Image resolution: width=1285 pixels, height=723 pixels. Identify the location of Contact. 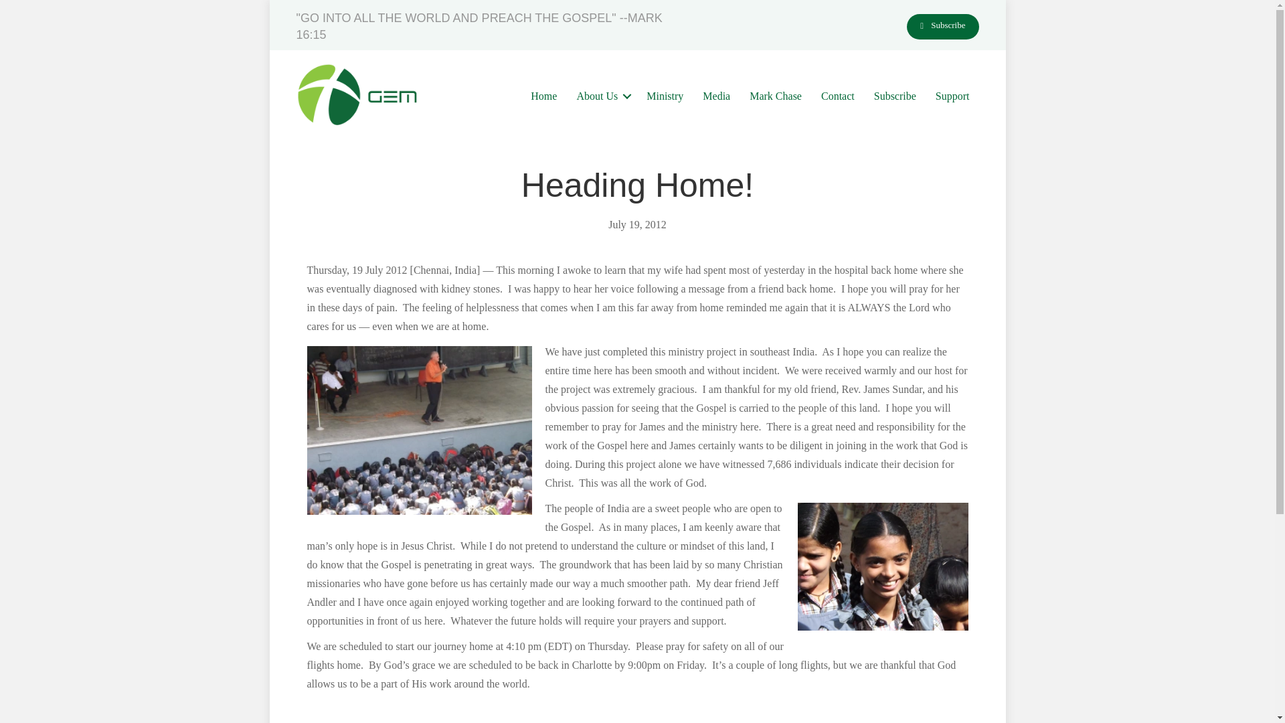
(838, 96).